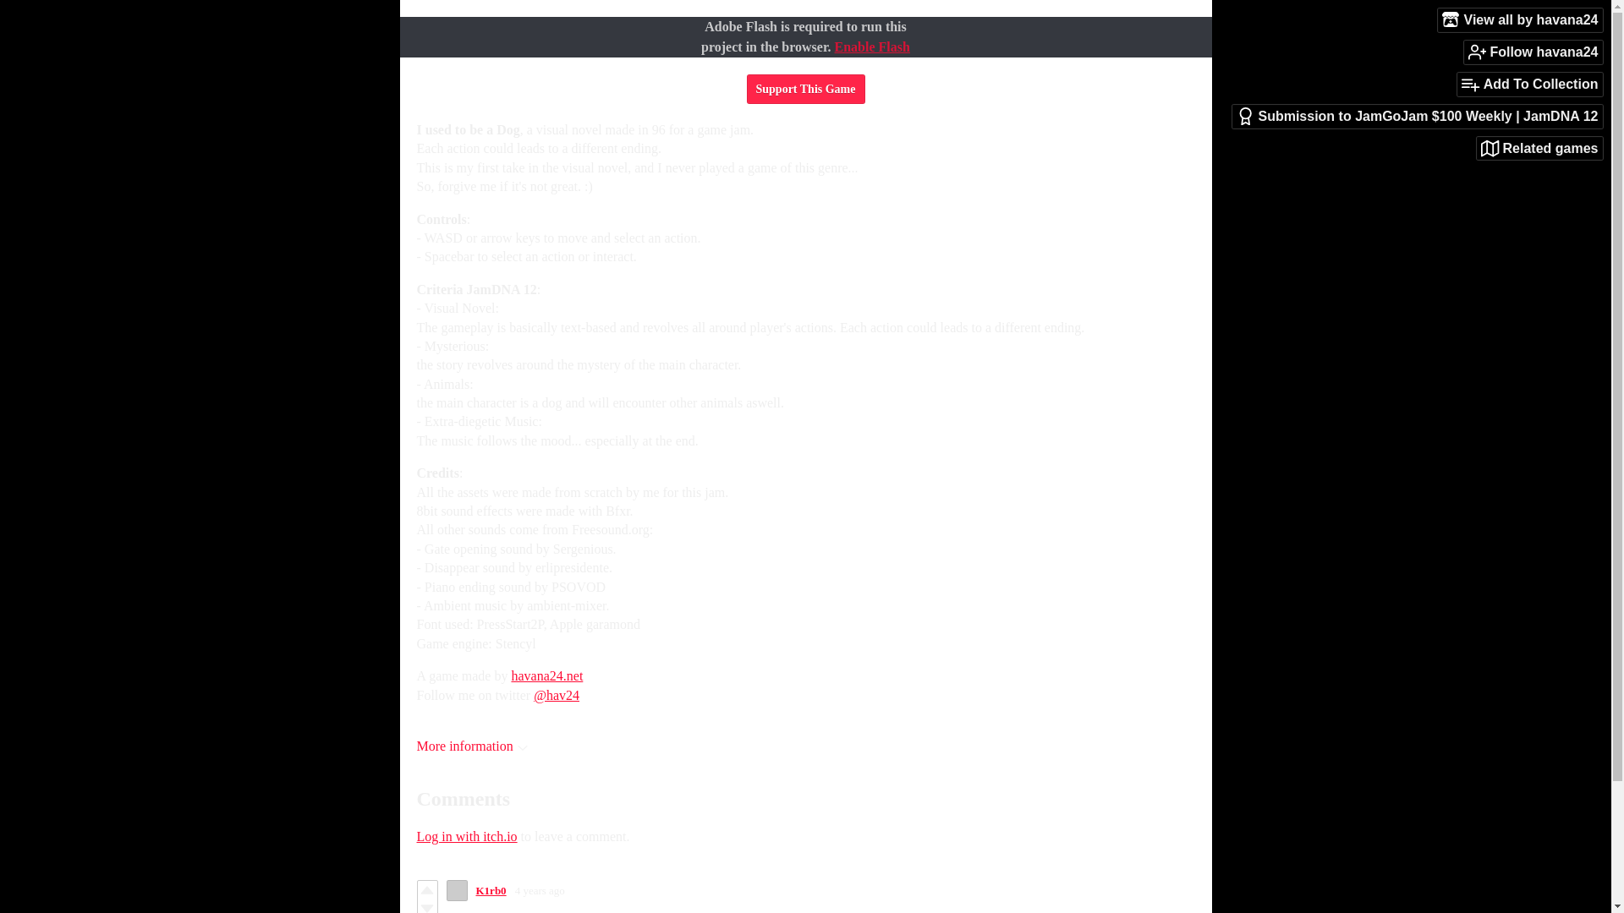 This screenshot has width=1624, height=913. What do you see at coordinates (540, 891) in the screenshot?
I see `2020-05-28 01:39:56` at bounding box center [540, 891].